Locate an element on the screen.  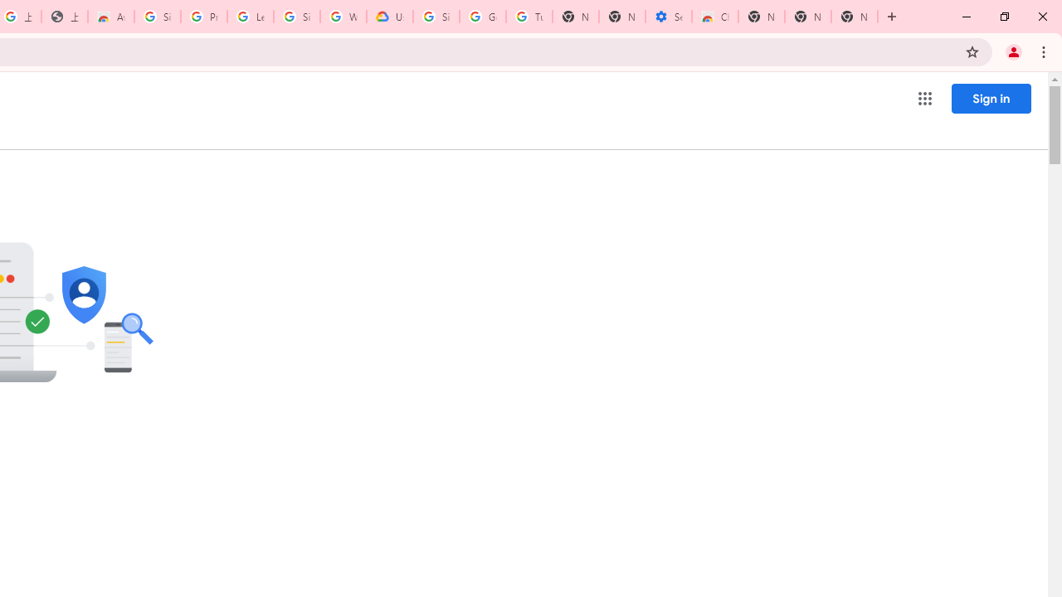
Who are Google's partners? - Privacy and conditions - Google is located at coordinates (343, 17).